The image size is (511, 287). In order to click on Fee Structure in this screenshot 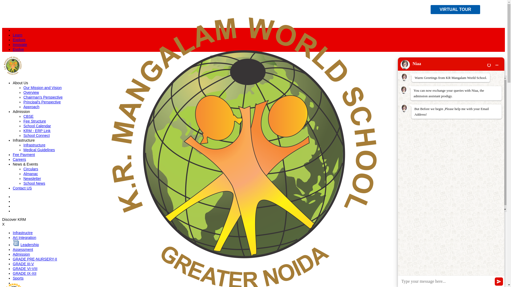, I will do `click(35, 121)`.